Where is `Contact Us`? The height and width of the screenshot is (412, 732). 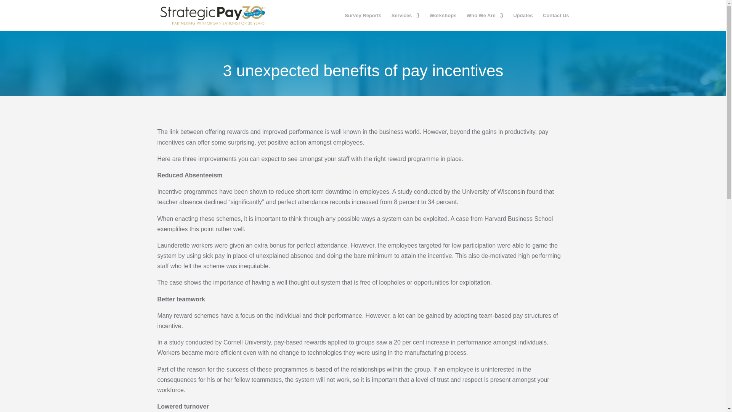
Contact Us is located at coordinates (556, 22).